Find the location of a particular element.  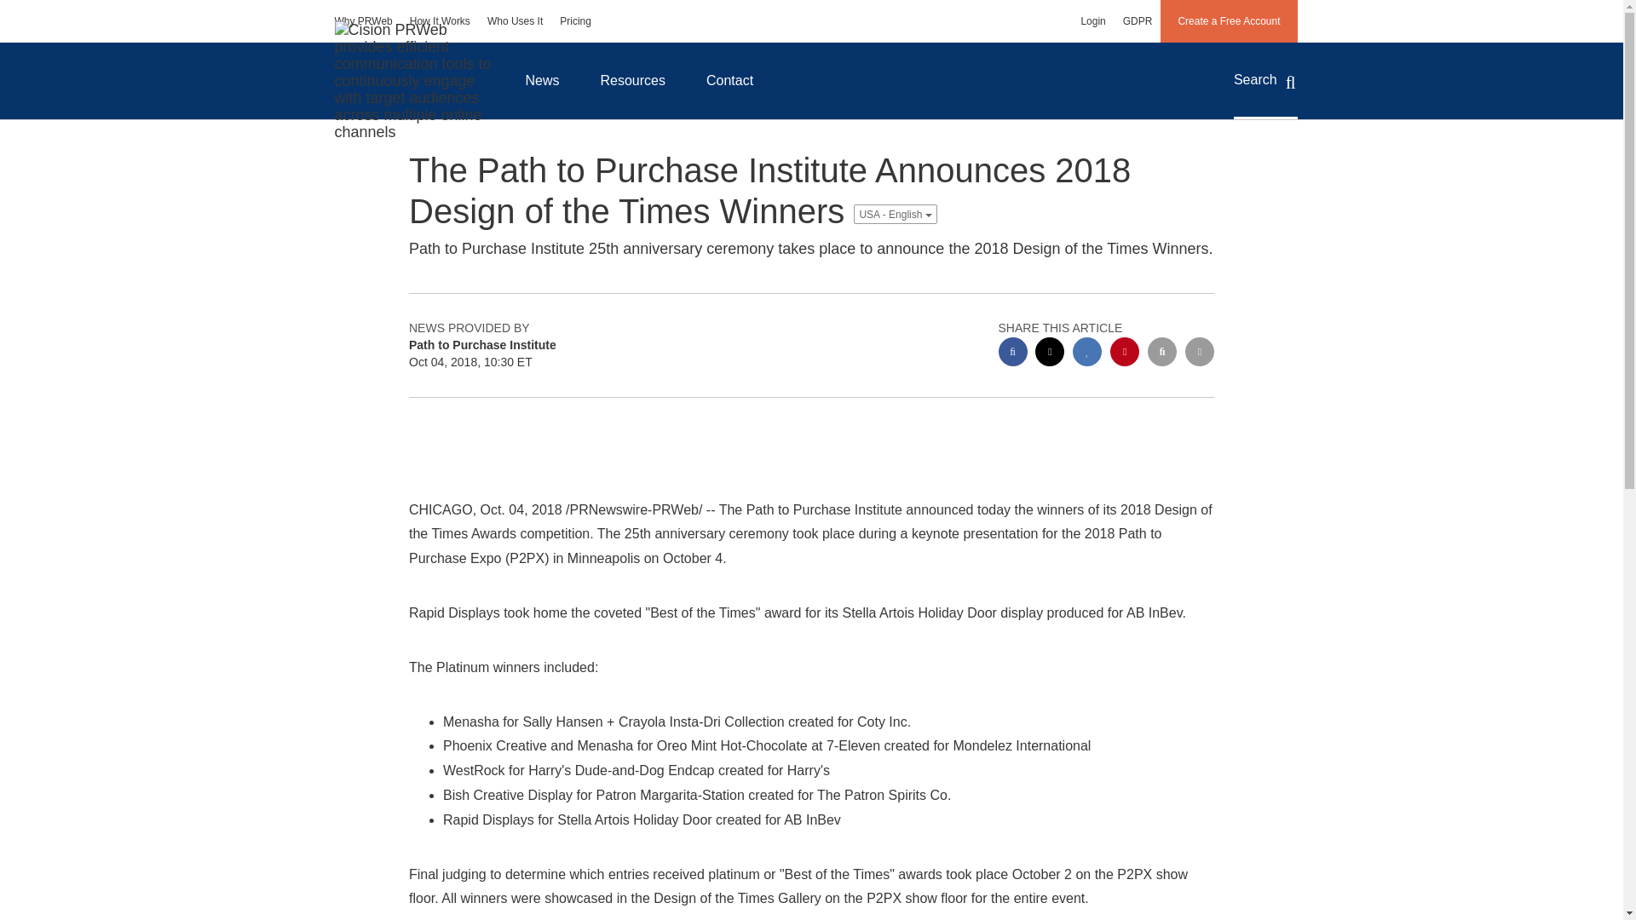

GDPR is located at coordinates (1138, 20).